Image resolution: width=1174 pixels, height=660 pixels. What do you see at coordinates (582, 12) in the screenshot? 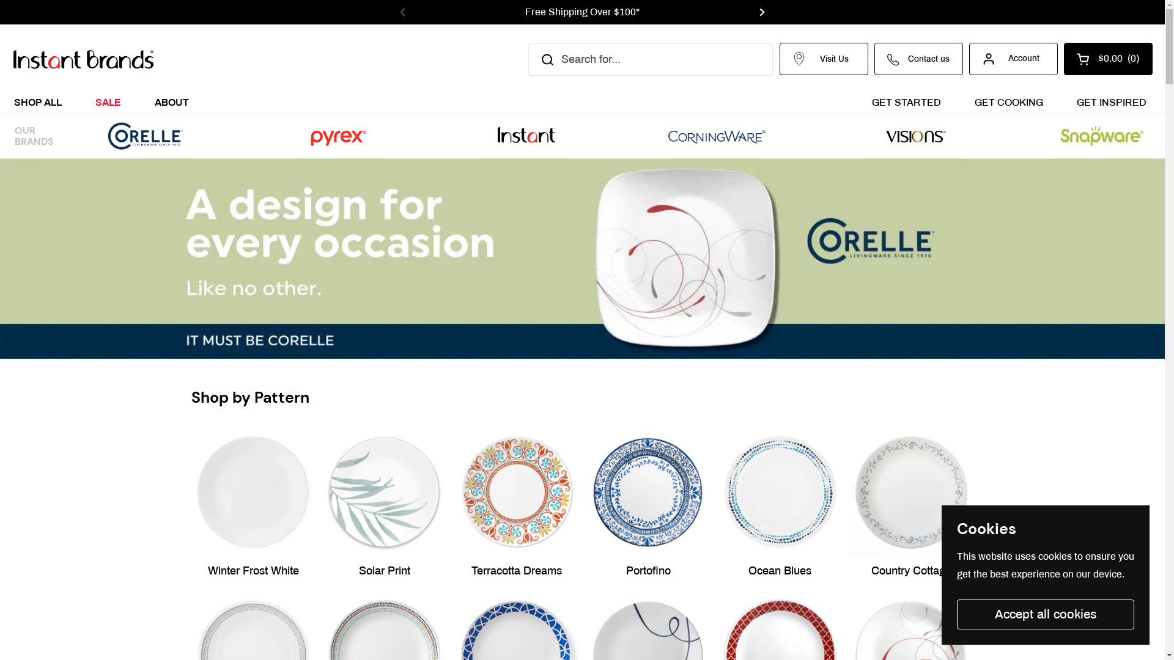
I see `Free Shipping Over $100*` at bounding box center [582, 12].